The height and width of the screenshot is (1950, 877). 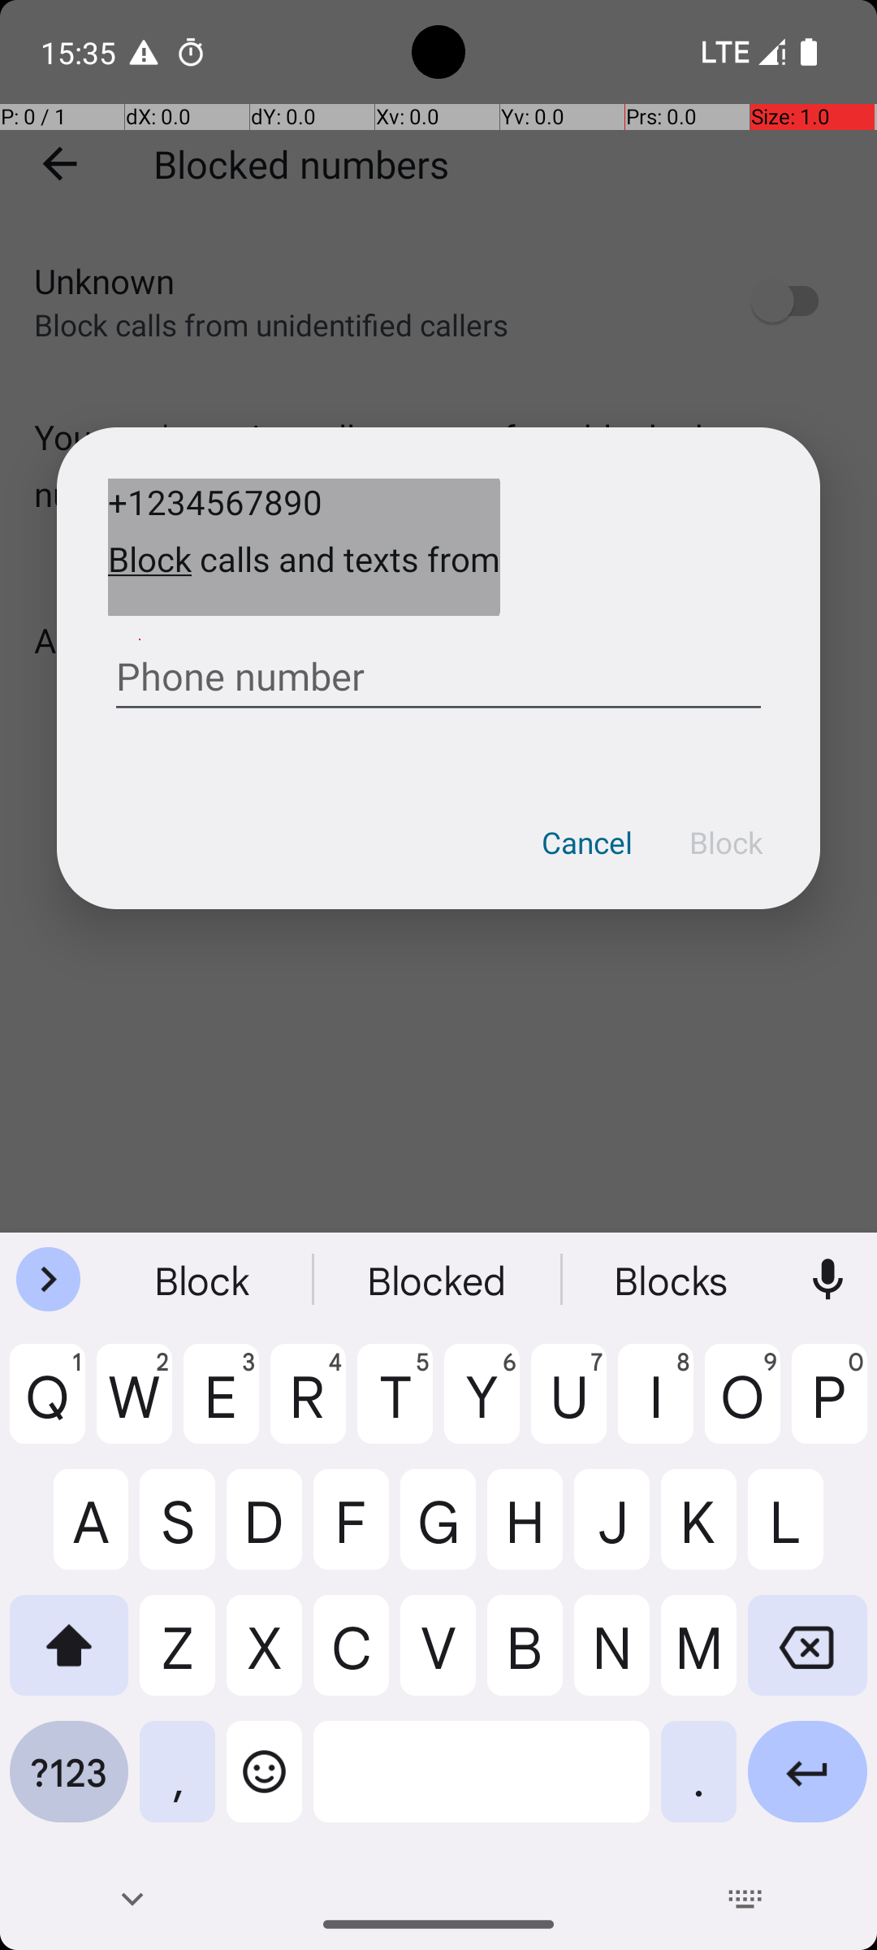 I want to click on Symbol keyboard, so click(x=69, y=1784).